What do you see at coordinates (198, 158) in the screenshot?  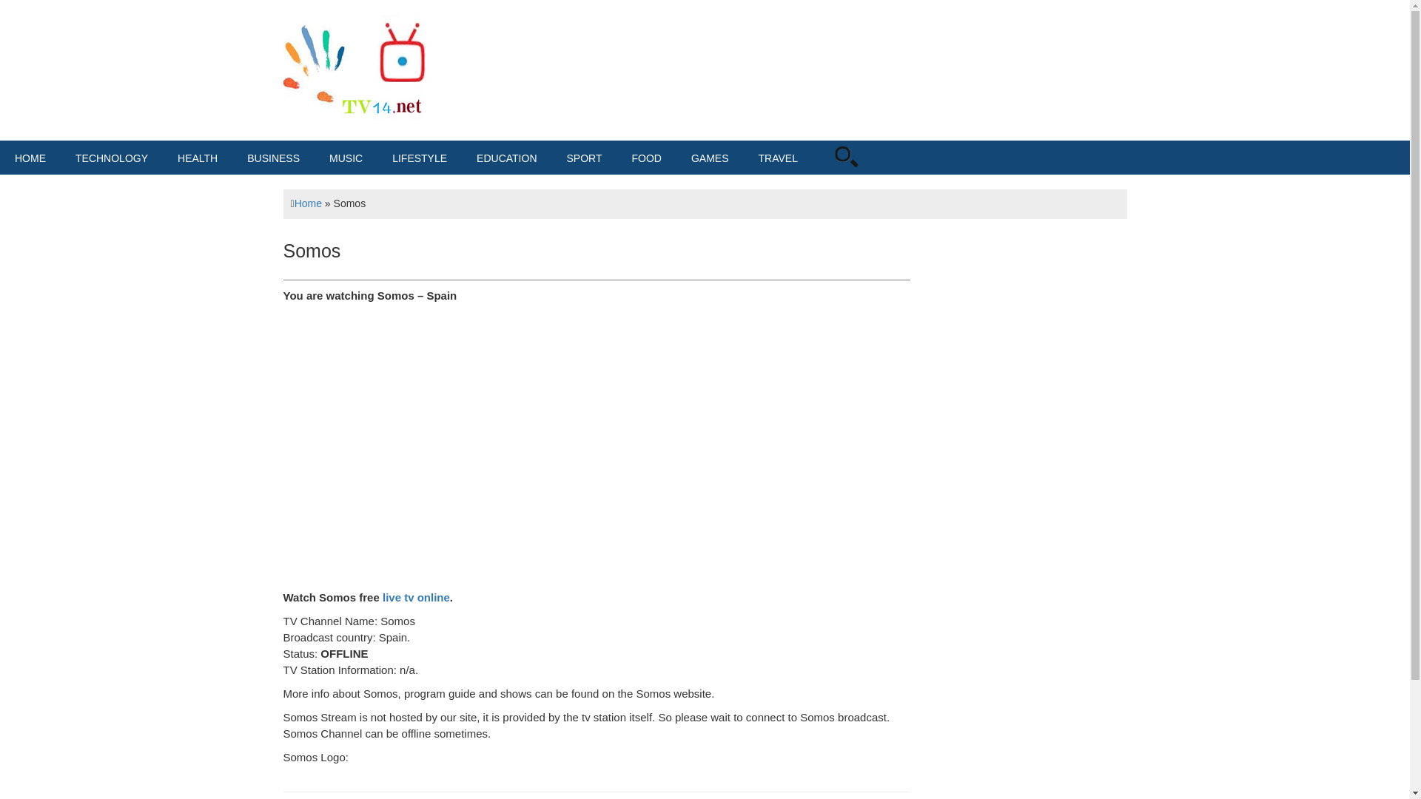 I see `HEALTH` at bounding box center [198, 158].